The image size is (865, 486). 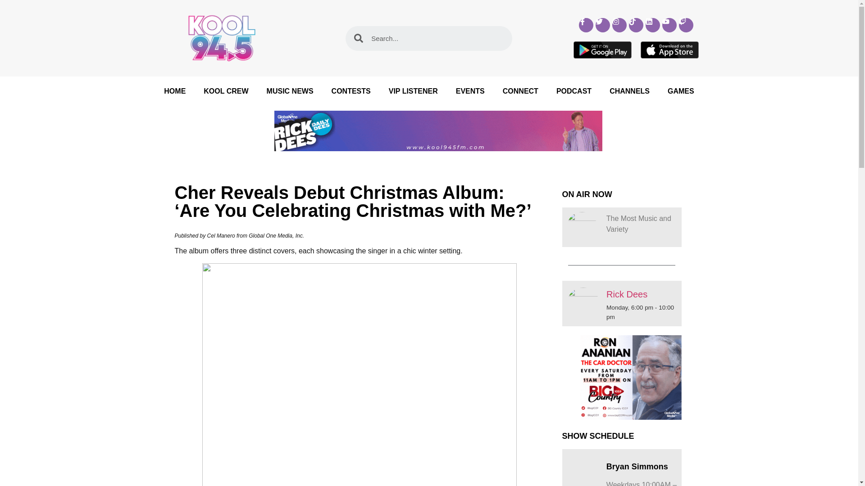 What do you see at coordinates (226, 91) in the screenshot?
I see `KOOL CREW` at bounding box center [226, 91].